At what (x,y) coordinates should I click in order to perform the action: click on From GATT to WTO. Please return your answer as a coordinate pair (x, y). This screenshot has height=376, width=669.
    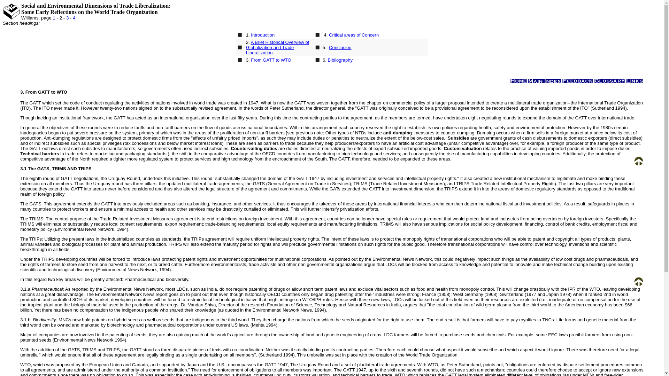
    Looking at the image, I should click on (271, 60).